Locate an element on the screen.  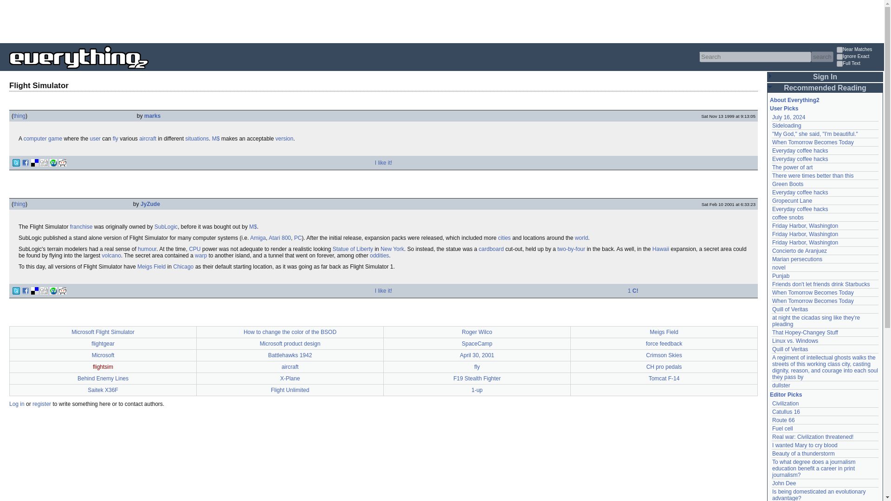
situations is located at coordinates (197, 138).